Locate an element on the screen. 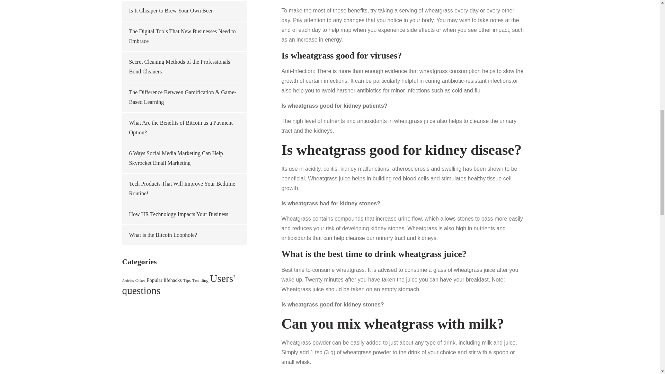 This screenshot has width=665, height=374. The Digital Tools That New Businesses Need to Embrace is located at coordinates (182, 36).